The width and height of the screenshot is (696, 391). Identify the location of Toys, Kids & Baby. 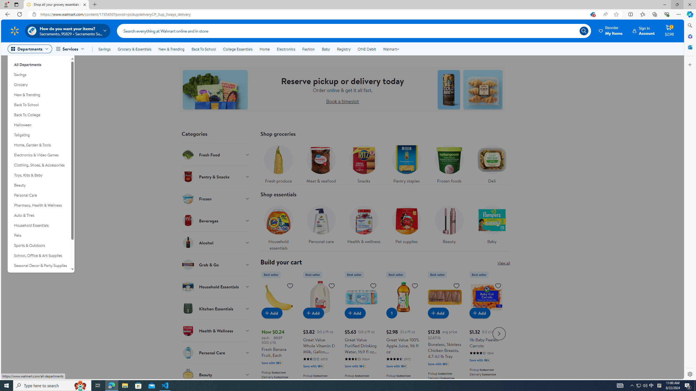
(39, 175).